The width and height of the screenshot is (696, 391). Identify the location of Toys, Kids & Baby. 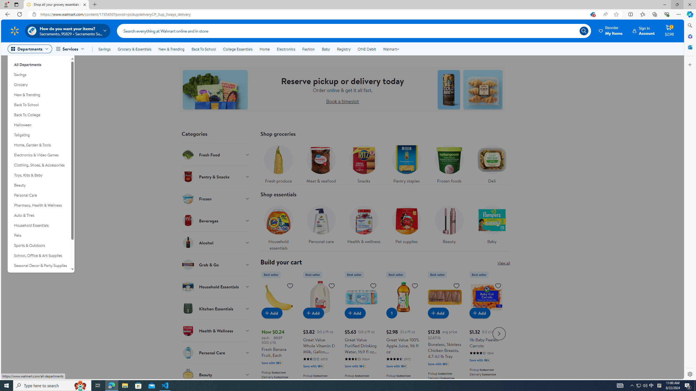
(39, 175).